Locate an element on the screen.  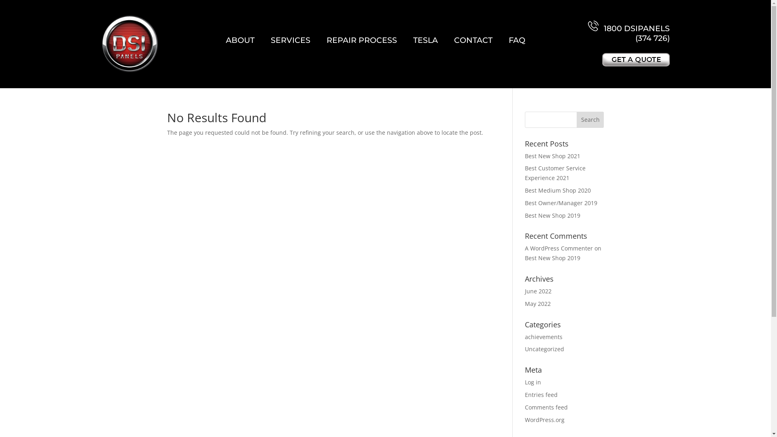
TESLA is located at coordinates (426, 40).